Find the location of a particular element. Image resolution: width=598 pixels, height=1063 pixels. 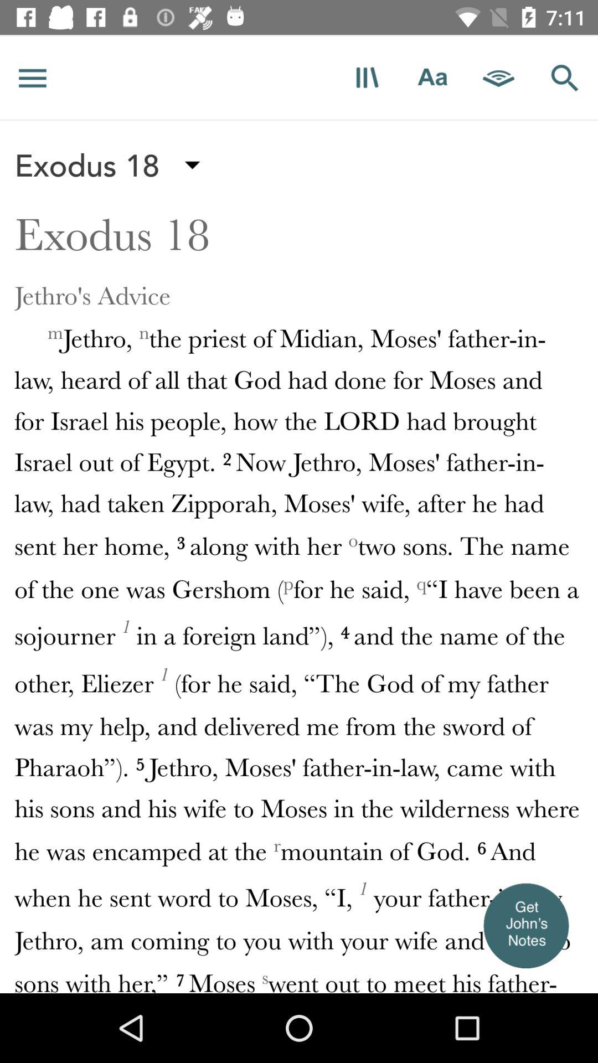

read scripture is located at coordinates (367, 78).